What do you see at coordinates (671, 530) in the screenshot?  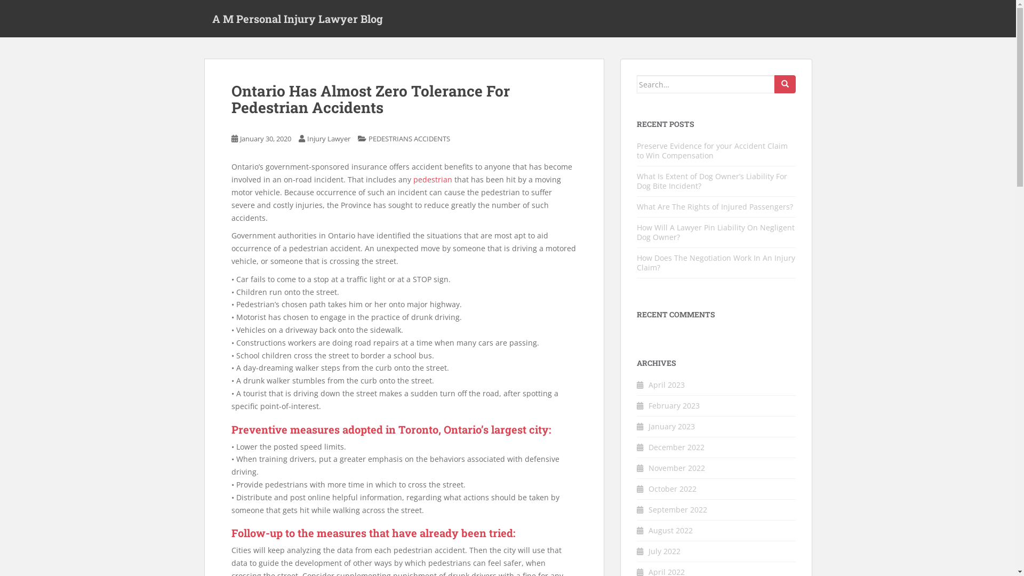 I see `August 2022` at bounding box center [671, 530].